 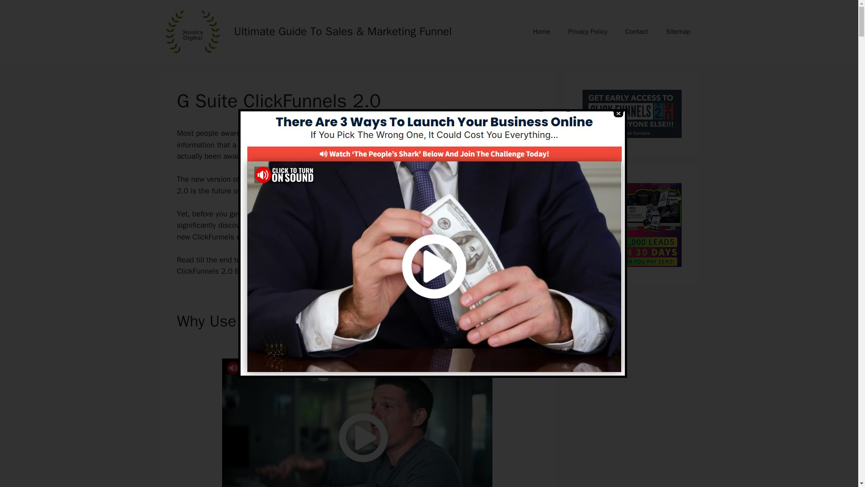 What do you see at coordinates (678, 32) in the screenshot?
I see `Sitemap` at bounding box center [678, 32].